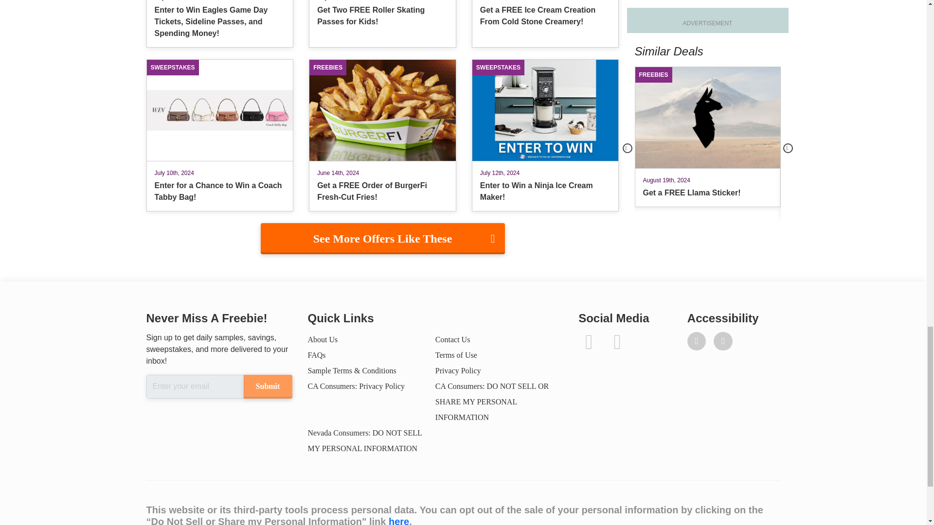  Describe the element at coordinates (456, 355) in the screenshot. I see `Terms of Use` at that location.